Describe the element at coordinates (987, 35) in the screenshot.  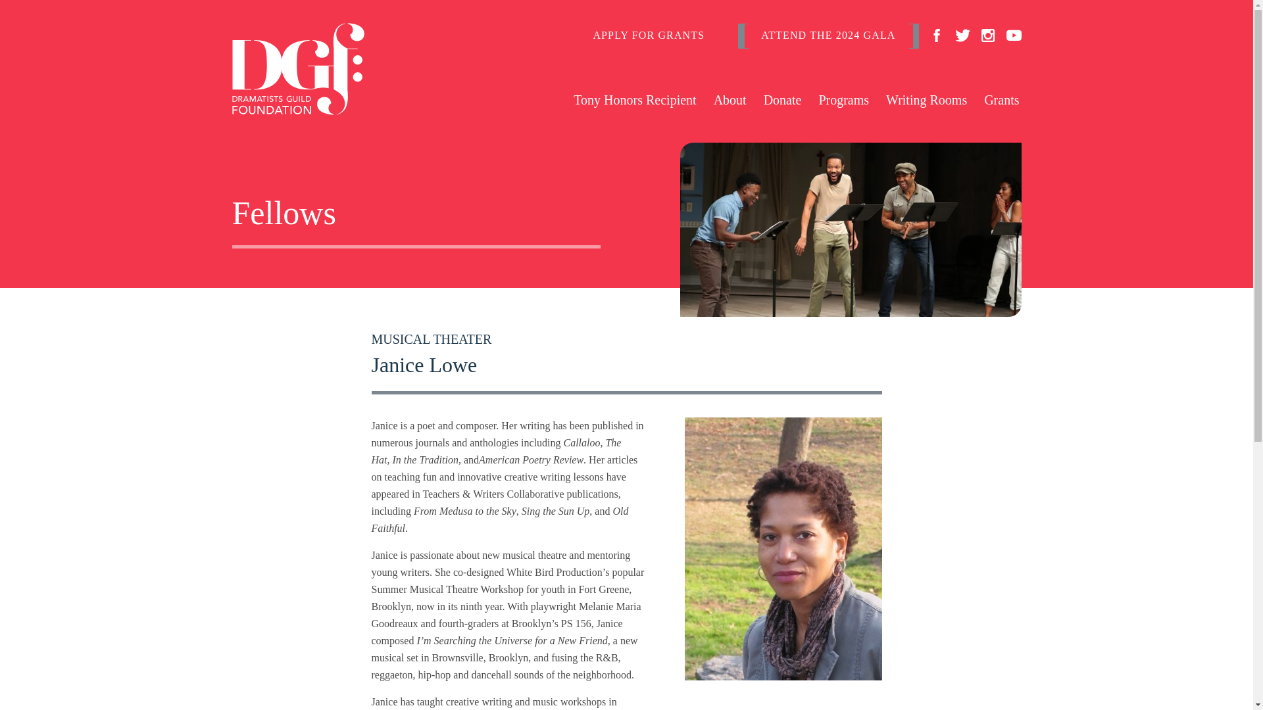
I see `Instagram` at that location.